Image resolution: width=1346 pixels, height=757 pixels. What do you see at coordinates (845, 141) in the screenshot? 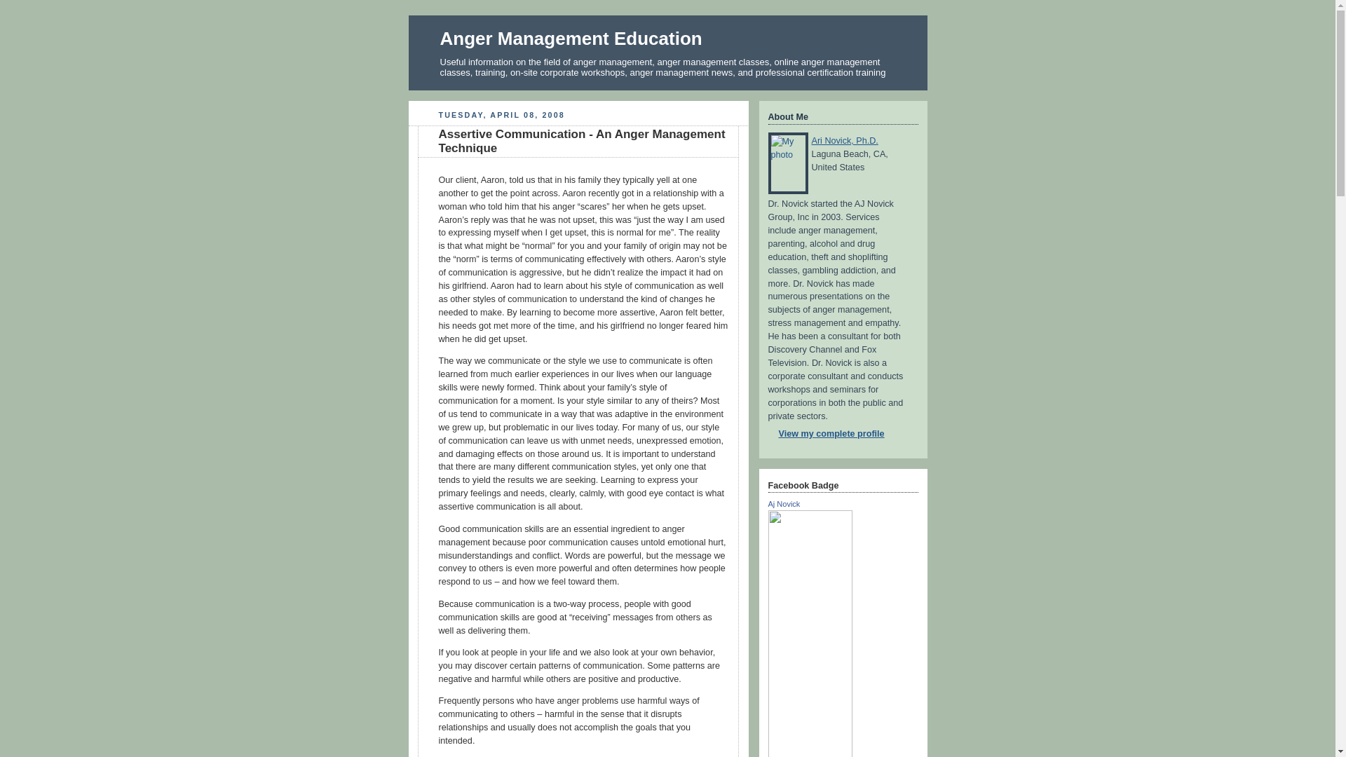
I see `Ari Novick, Ph.D.` at bounding box center [845, 141].